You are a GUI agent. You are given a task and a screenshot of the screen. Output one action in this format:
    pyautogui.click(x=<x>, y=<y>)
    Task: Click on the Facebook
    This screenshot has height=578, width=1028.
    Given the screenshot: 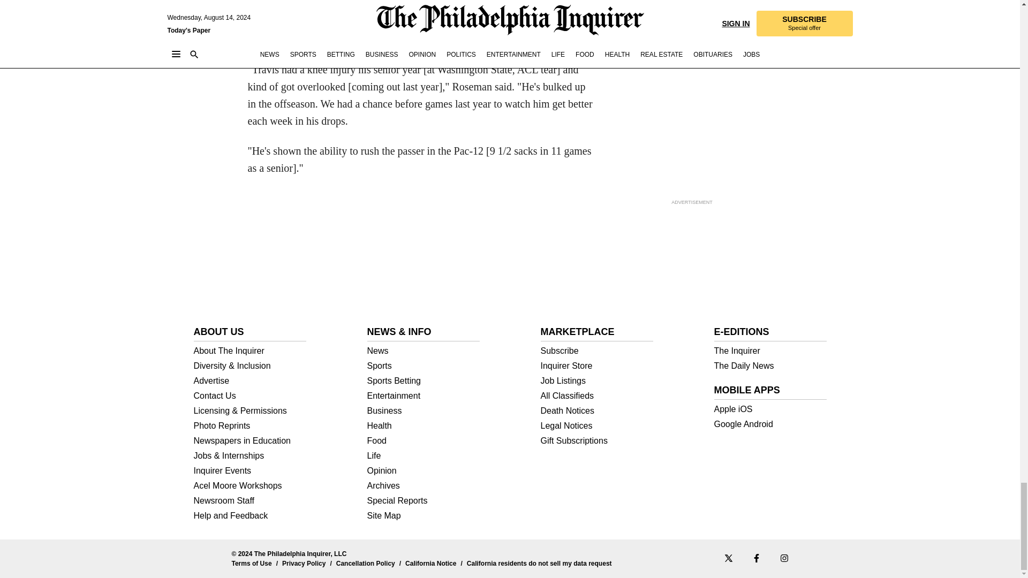 What is the action you would take?
    pyautogui.click(x=756, y=558)
    